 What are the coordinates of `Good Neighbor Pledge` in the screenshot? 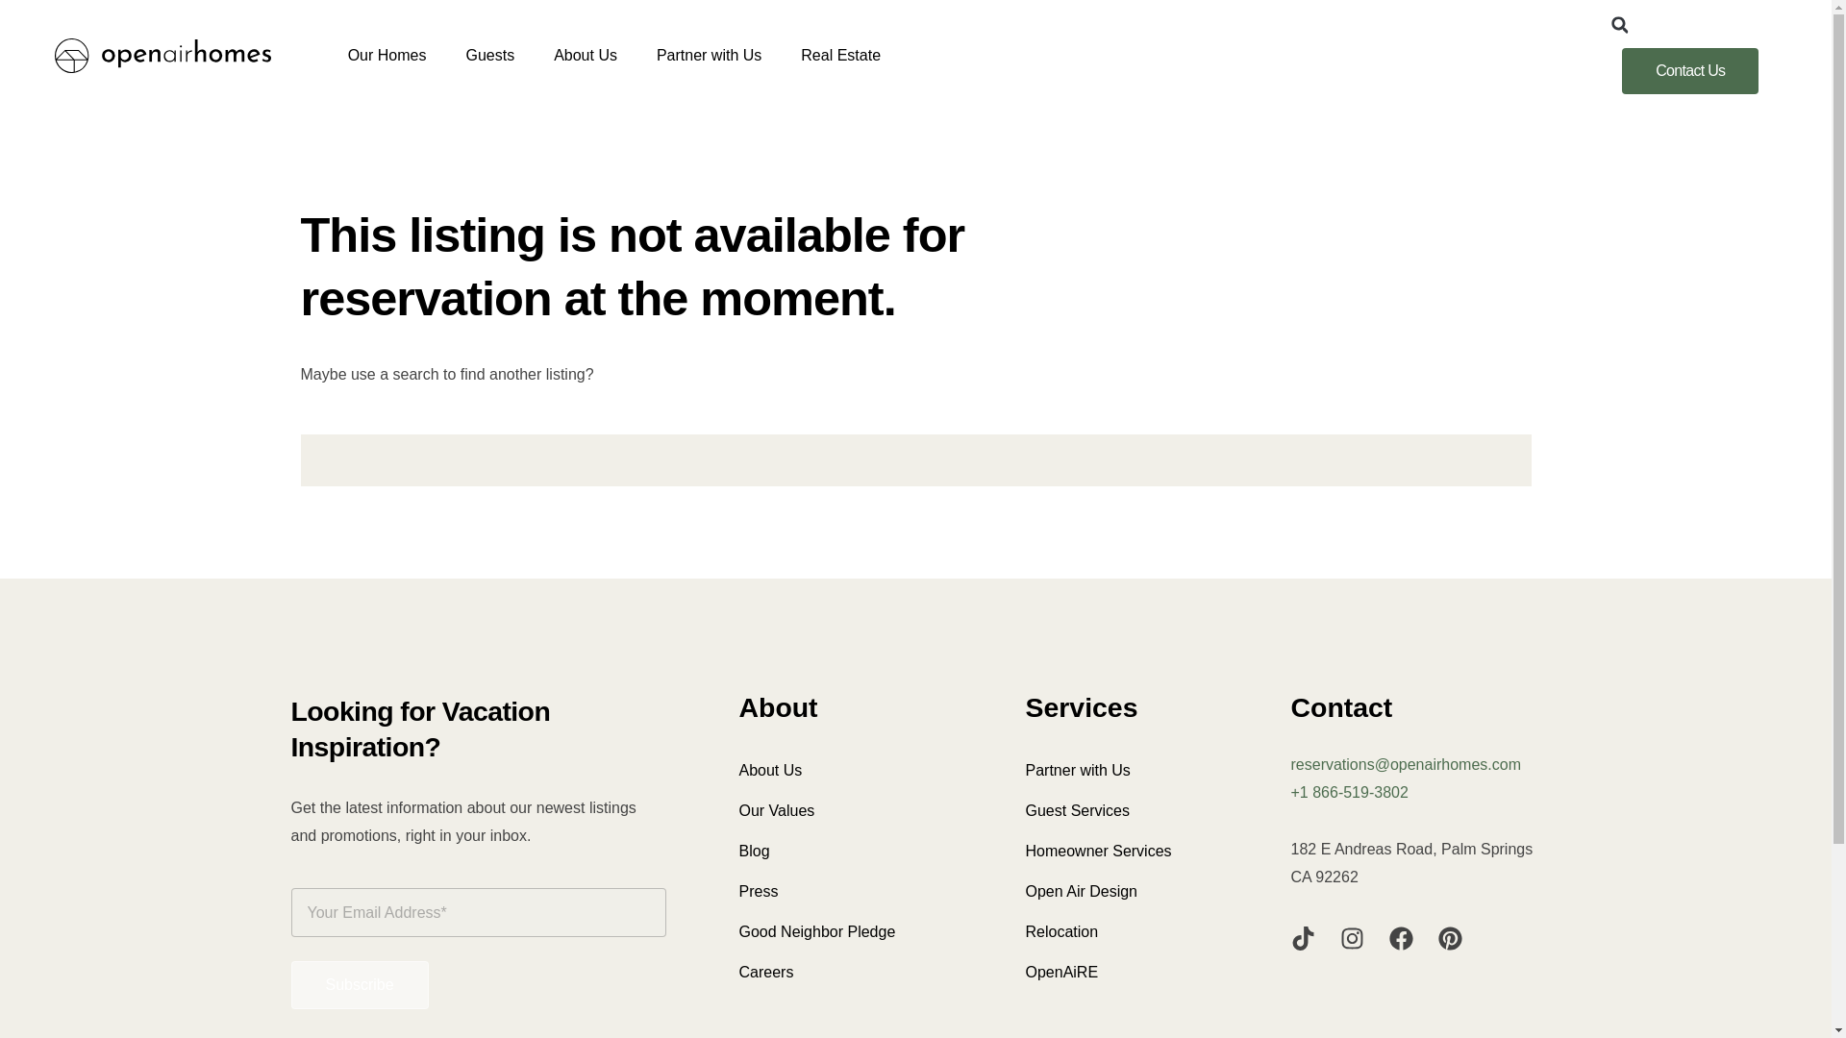 It's located at (858, 932).